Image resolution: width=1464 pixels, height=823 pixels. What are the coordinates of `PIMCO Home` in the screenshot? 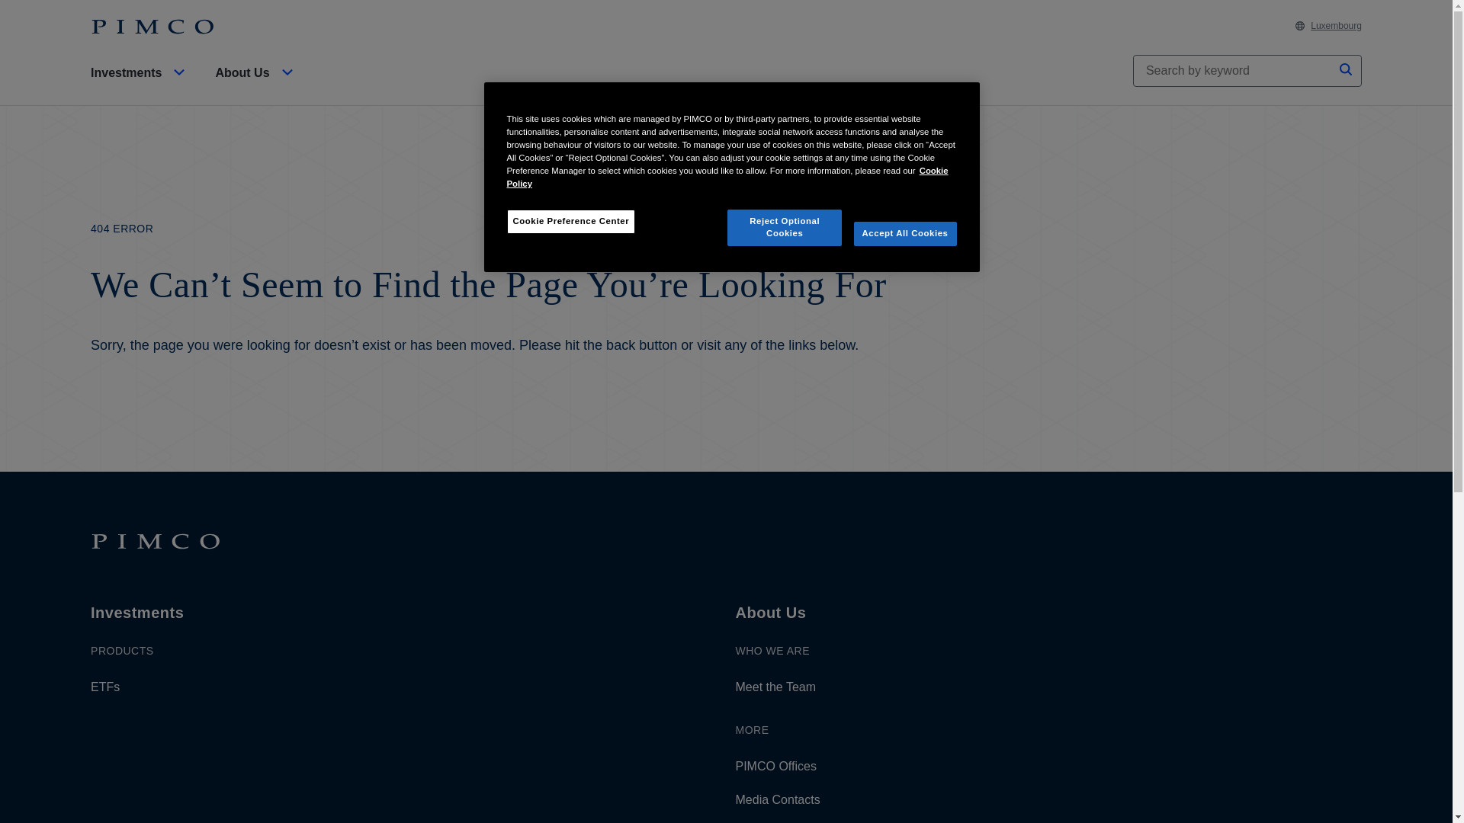 It's located at (152, 27).